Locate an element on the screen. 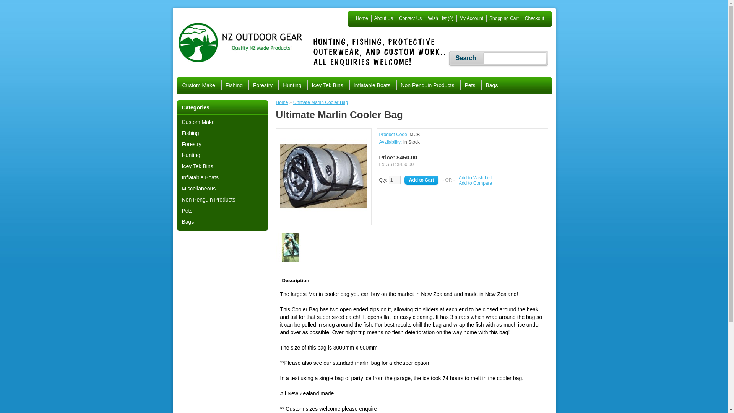 The image size is (734, 413). Checkout is located at coordinates (533, 18).